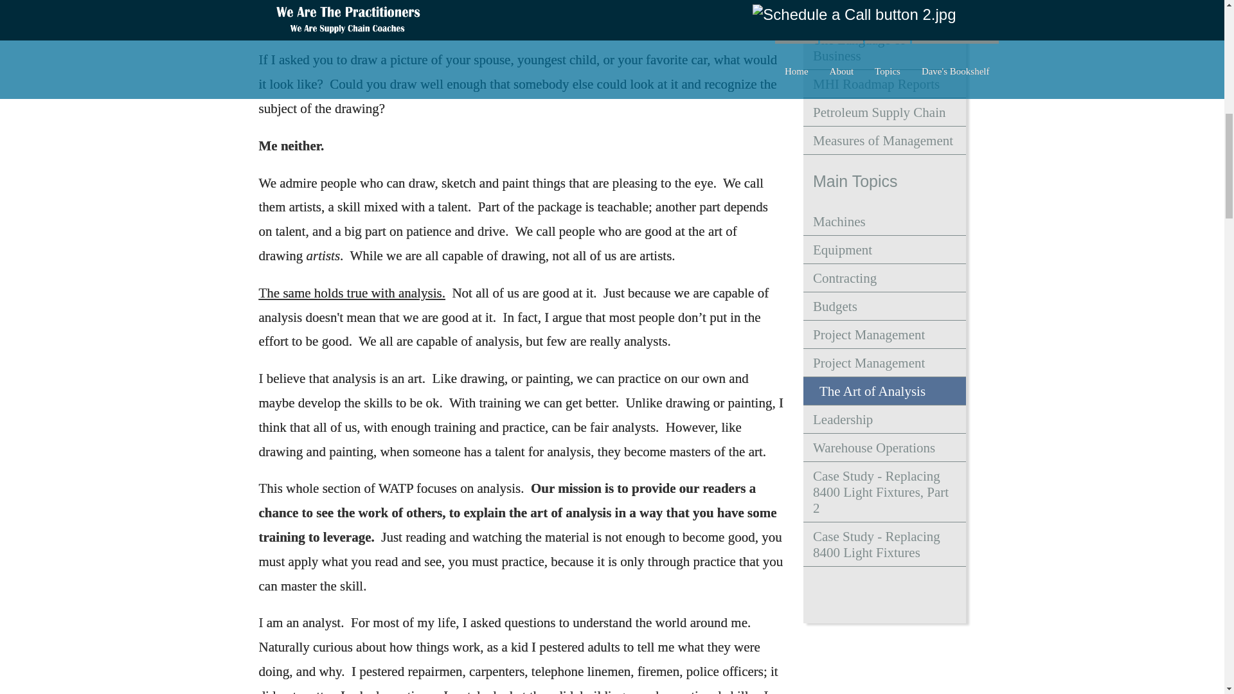  I want to click on Instagram, so click(854, 594).